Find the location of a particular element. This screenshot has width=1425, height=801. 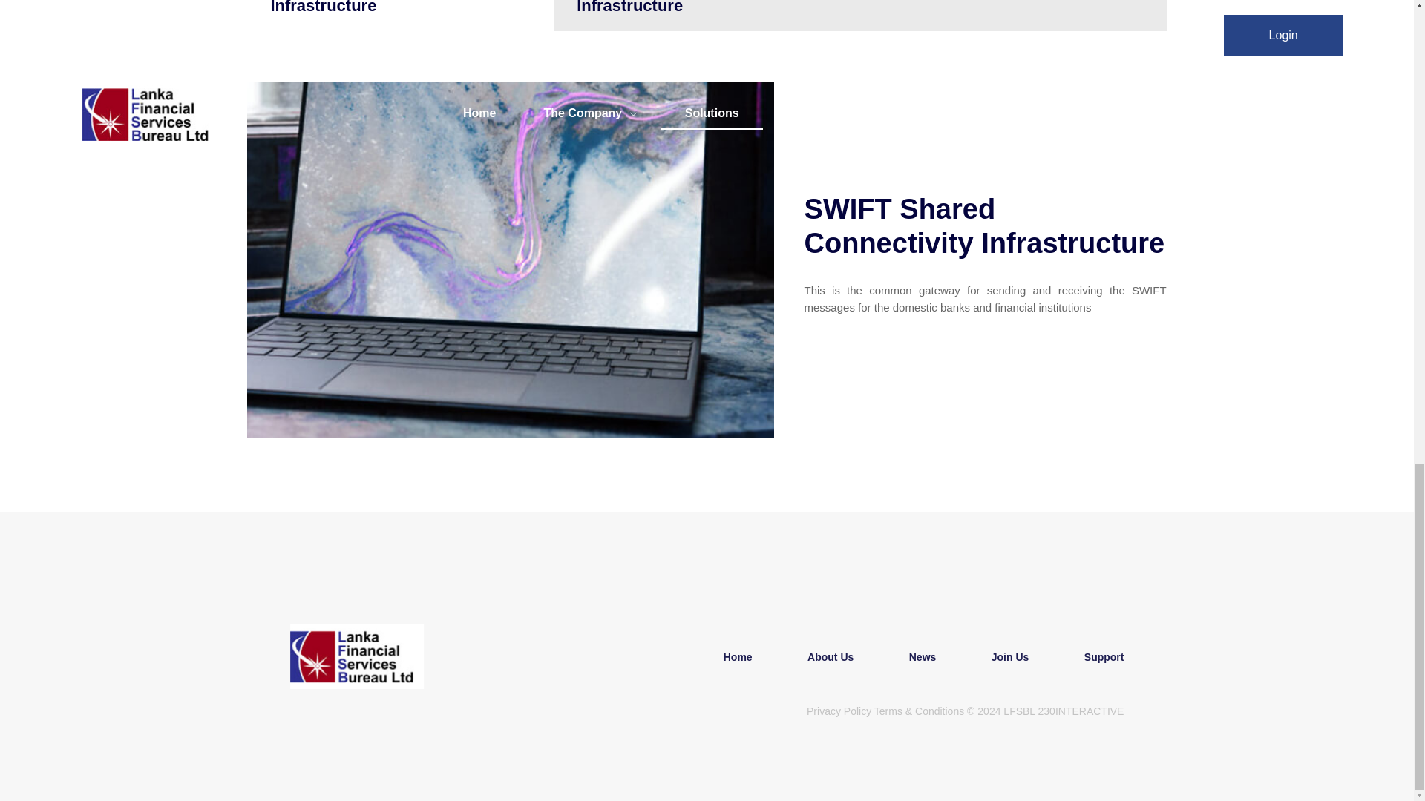

SWIFT Shared Connectivity Infrastructure is located at coordinates (400, 16).